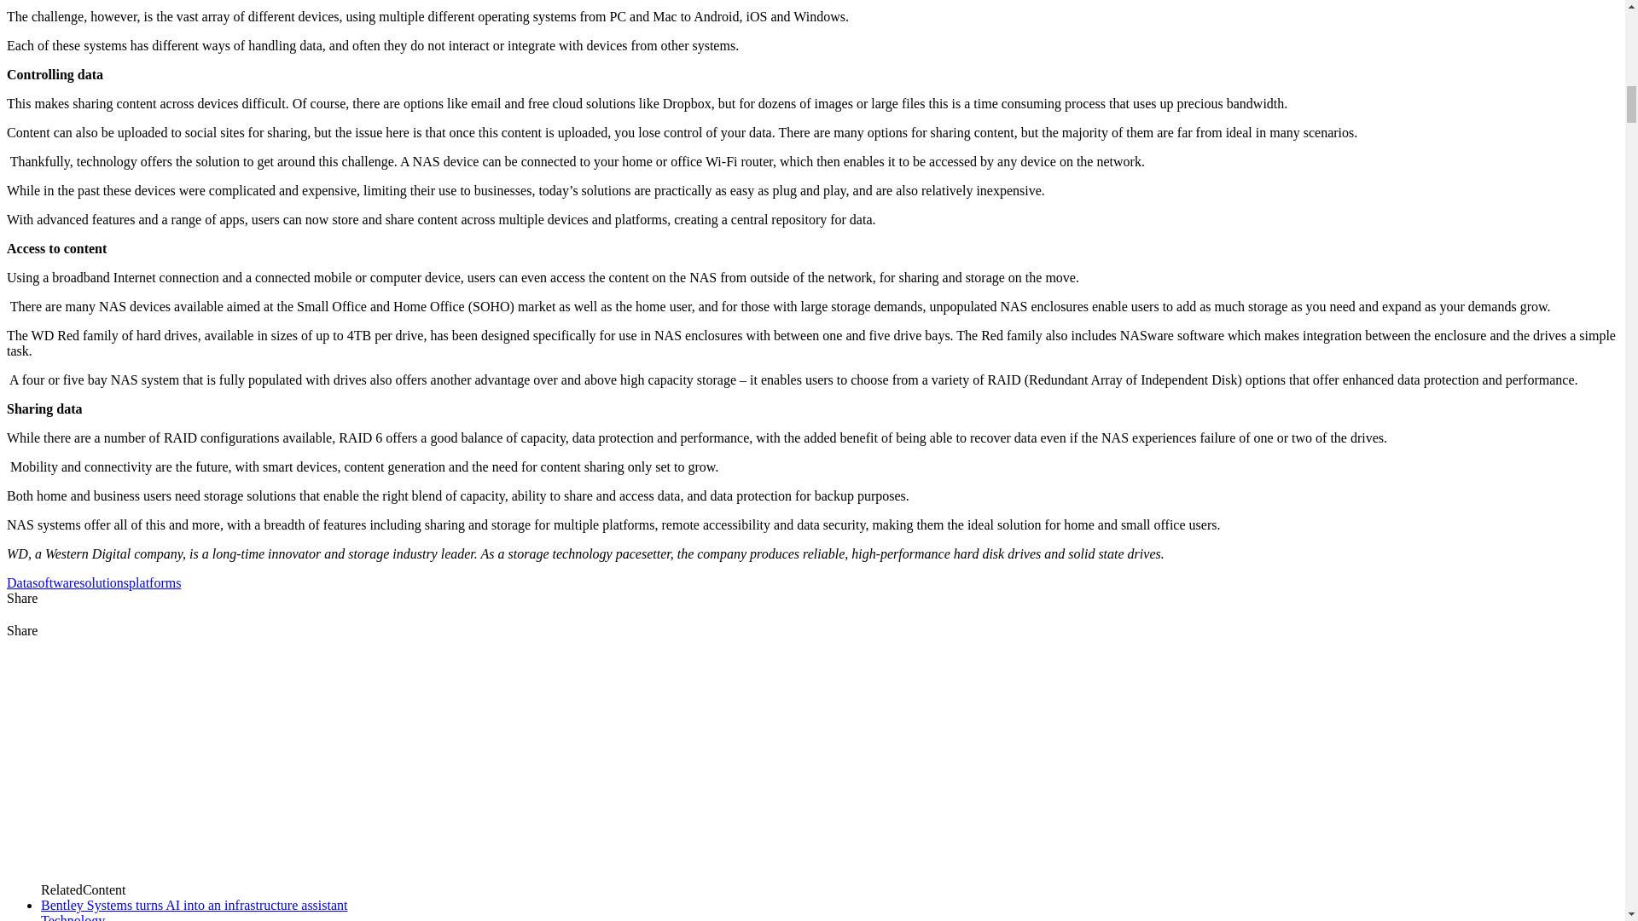 The image size is (1638, 921). I want to click on Data, so click(19, 583).